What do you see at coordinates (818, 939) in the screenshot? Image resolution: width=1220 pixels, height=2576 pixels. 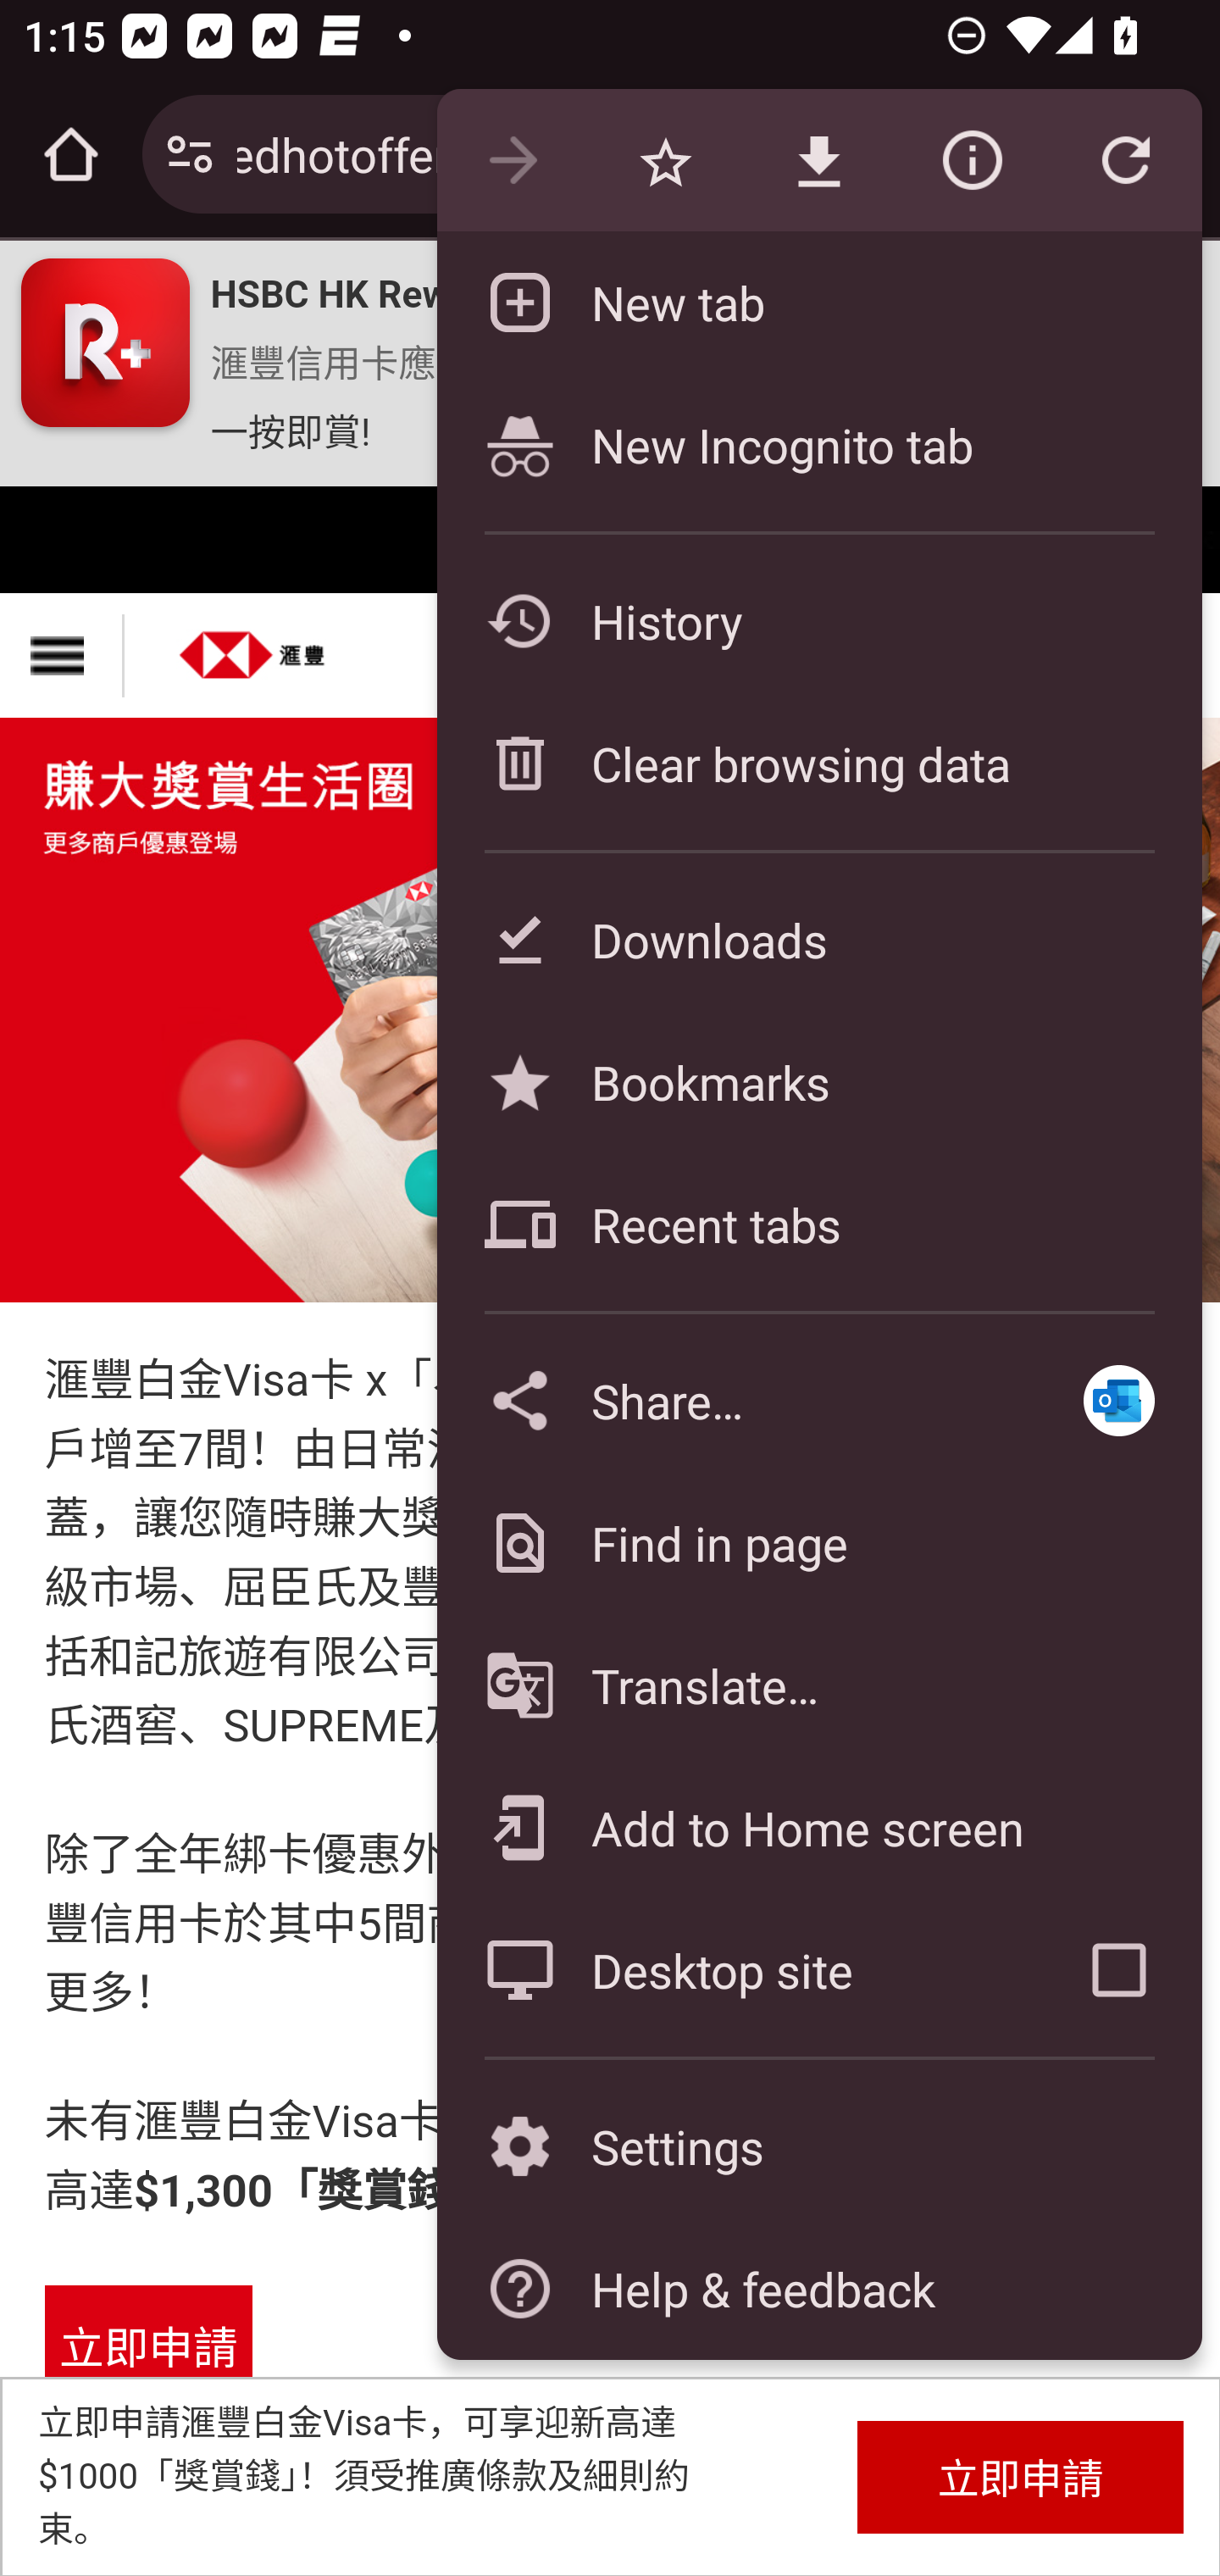 I see `Downloads` at bounding box center [818, 939].